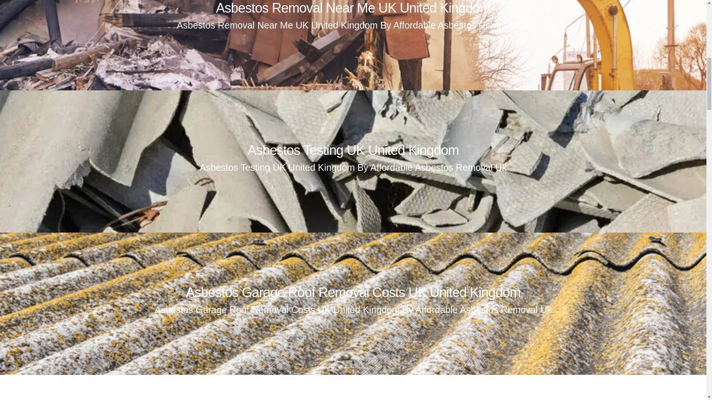  What do you see at coordinates (353, 150) in the screenshot?
I see `Asbestos Testing UK United Kingdom` at bounding box center [353, 150].